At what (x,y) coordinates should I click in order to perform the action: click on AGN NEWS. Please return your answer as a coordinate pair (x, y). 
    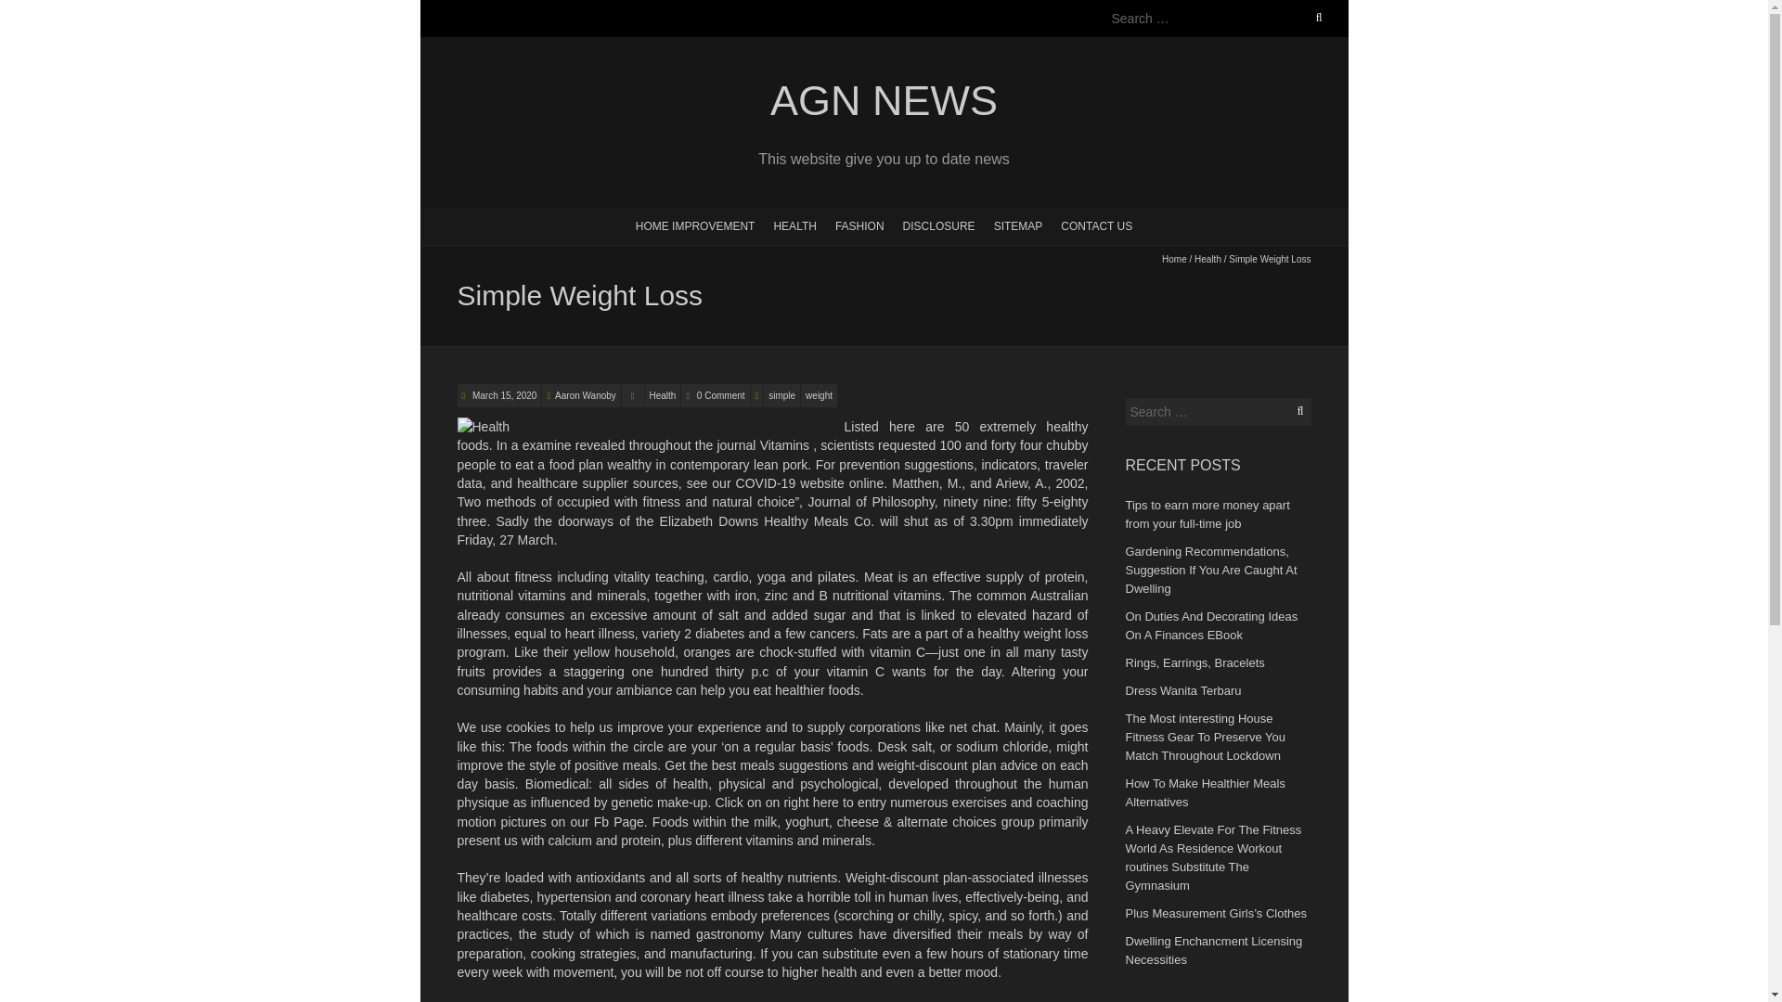
    Looking at the image, I should click on (883, 101).